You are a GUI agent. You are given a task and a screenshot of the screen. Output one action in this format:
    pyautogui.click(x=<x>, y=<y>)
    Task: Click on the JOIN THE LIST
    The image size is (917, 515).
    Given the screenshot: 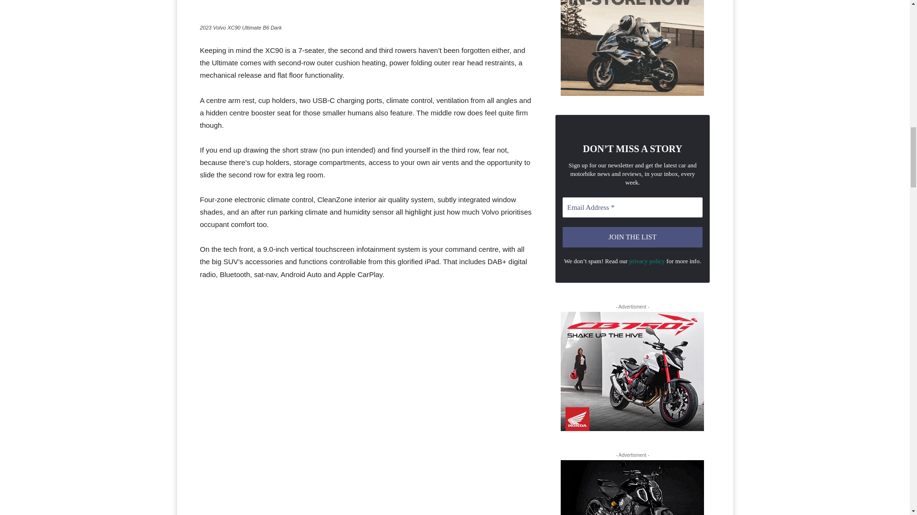 What is the action you would take?
    pyautogui.click(x=633, y=237)
    